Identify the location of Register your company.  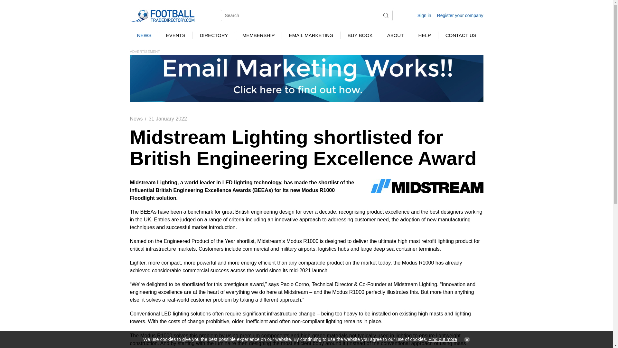
(460, 15).